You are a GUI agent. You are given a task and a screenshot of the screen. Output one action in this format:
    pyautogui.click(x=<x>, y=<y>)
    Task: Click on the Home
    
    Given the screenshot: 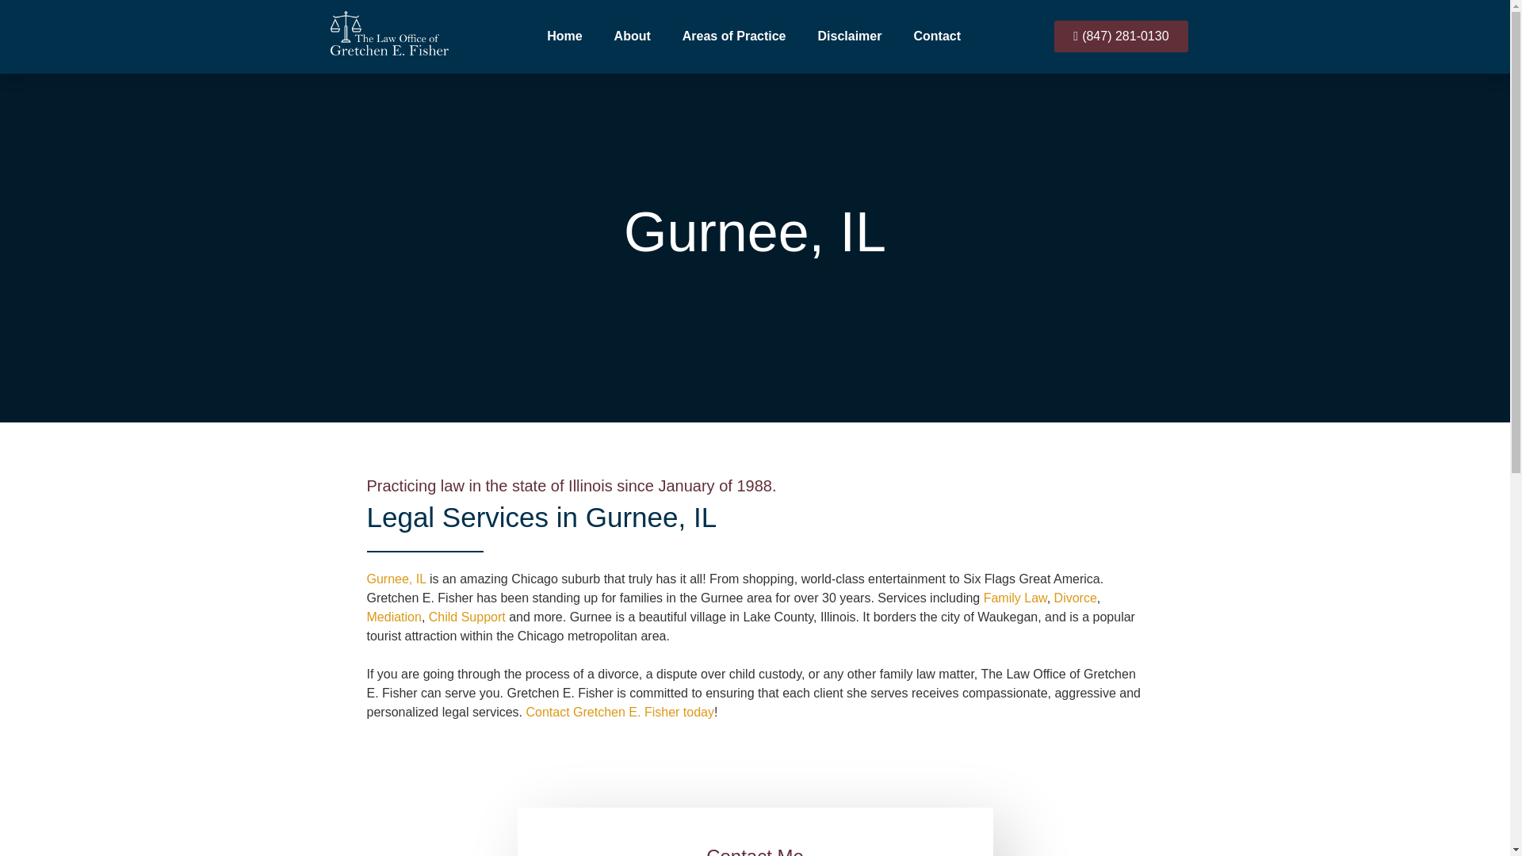 What is the action you would take?
    pyautogui.click(x=564, y=36)
    